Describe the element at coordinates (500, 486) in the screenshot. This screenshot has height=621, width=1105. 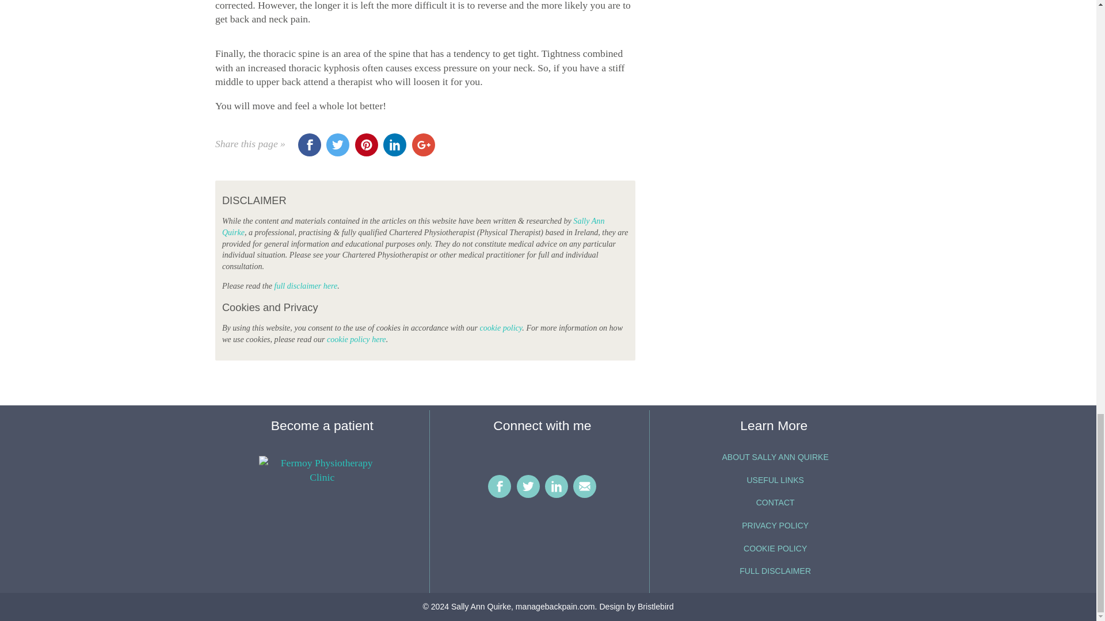
I see `Follow us on Facebook` at that location.